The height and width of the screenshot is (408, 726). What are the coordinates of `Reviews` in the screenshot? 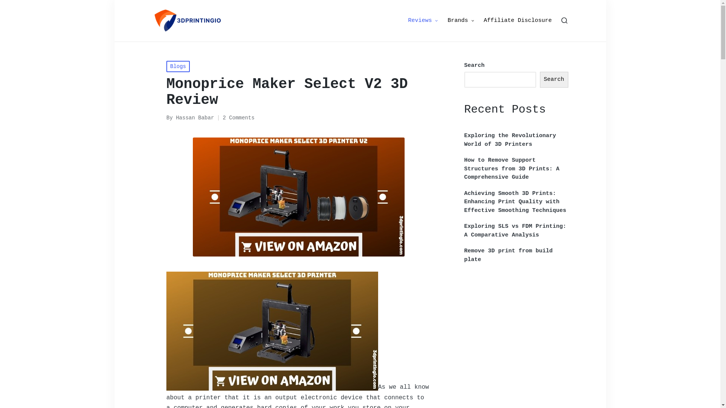 It's located at (423, 21).